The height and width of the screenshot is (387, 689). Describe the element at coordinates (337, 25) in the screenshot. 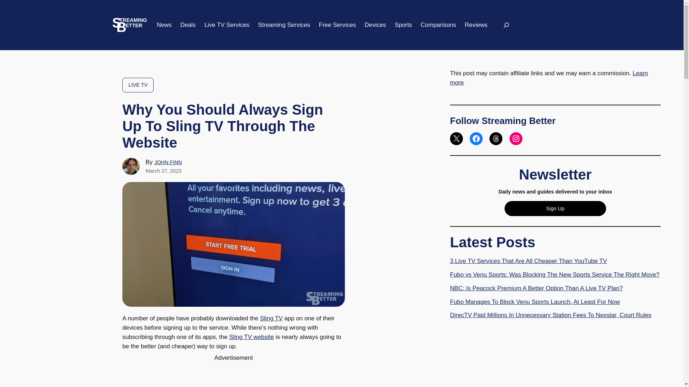

I see `Free Services` at that location.